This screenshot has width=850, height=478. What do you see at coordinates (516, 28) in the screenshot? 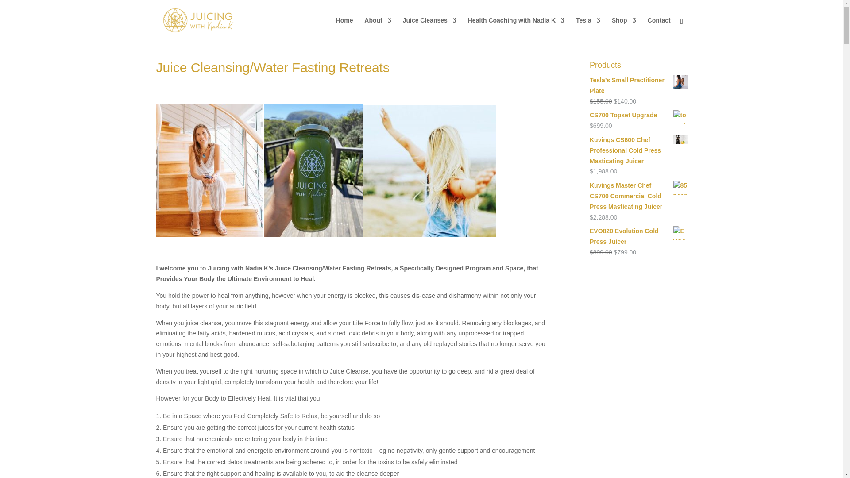
I see `Health Coaching with Nadia K` at bounding box center [516, 28].